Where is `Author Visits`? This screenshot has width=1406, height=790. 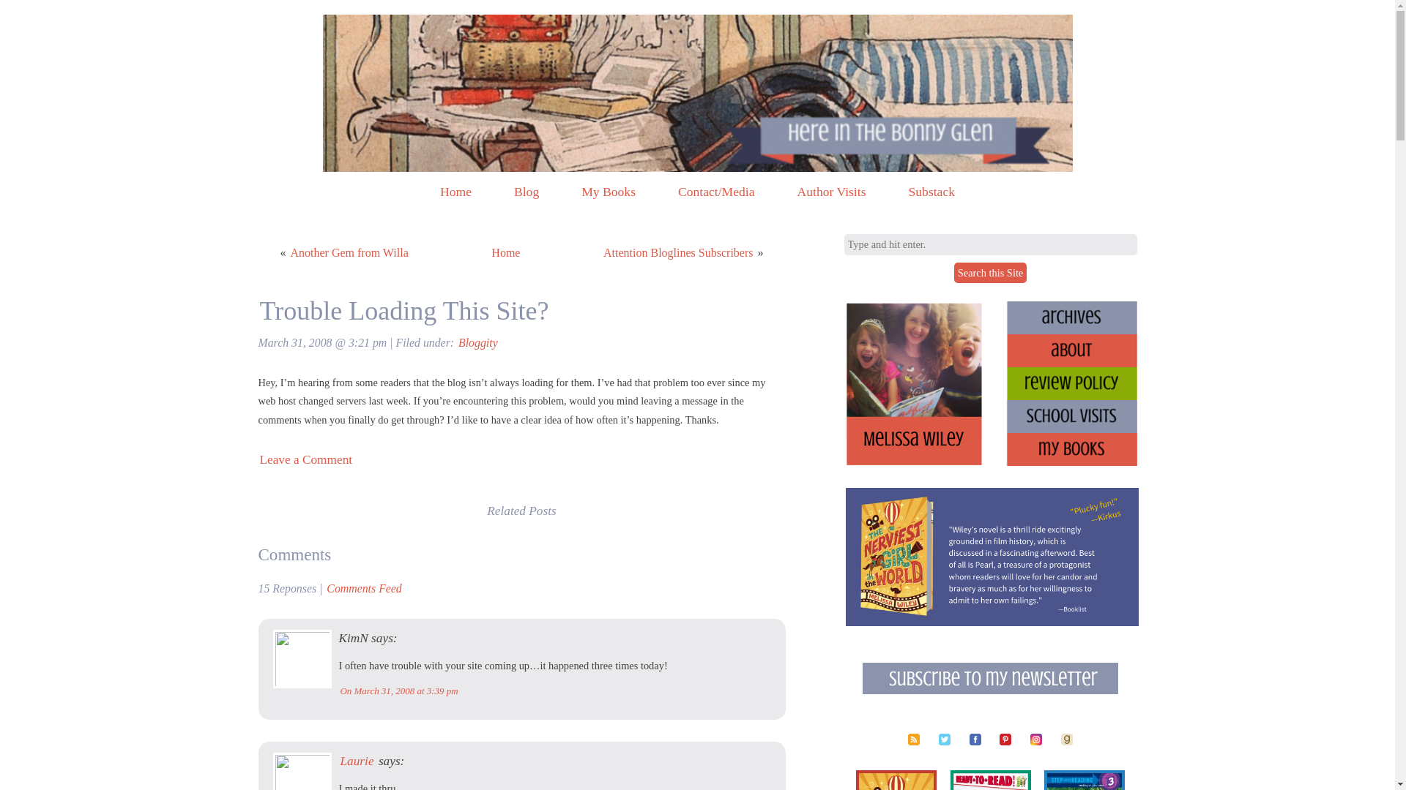
Author Visits is located at coordinates (831, 192).